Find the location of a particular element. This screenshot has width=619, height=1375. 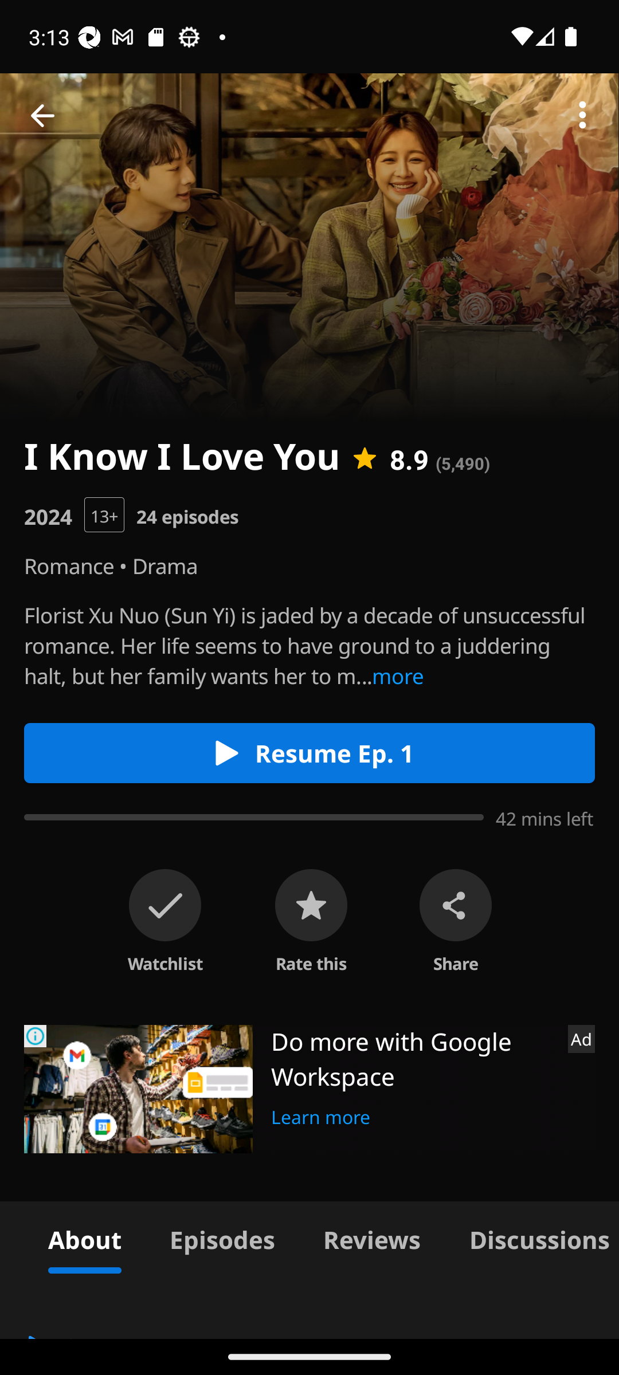

Do more with Google Workspace is located at coordinates (413, 1059).